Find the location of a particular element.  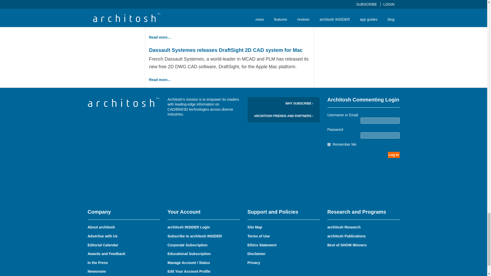

forever is located at coordinates (329, 145).